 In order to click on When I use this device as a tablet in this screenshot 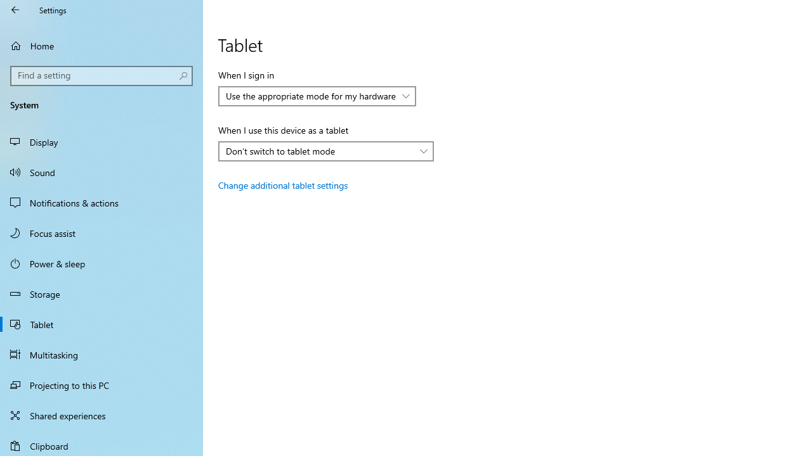, I will do `click(326, 151)`.